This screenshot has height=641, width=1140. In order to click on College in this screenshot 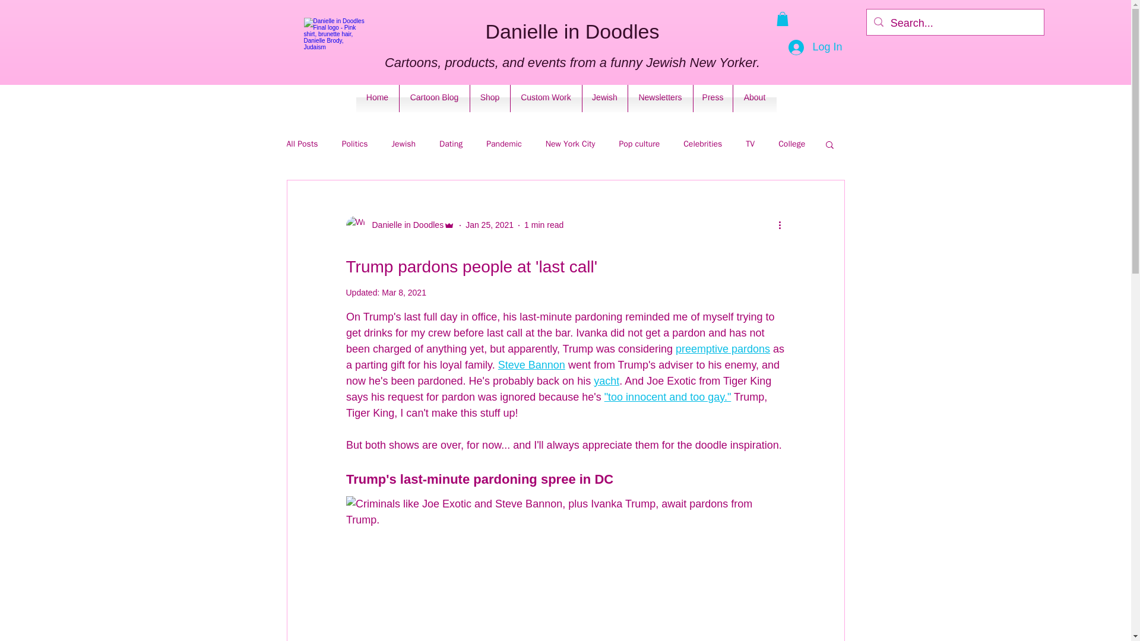, I will do `click(791, 144)`.